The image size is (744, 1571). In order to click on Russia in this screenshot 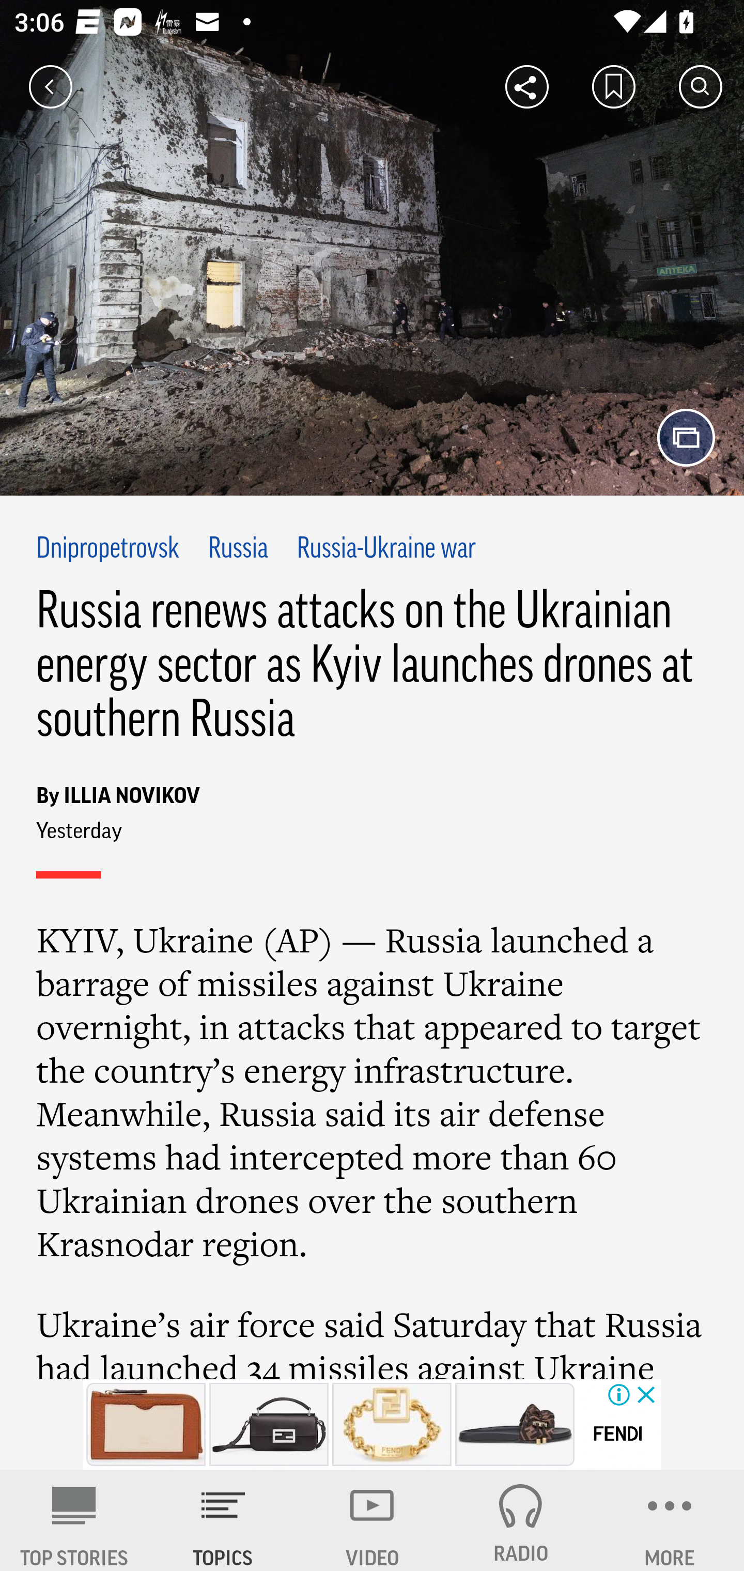, I will do `click(238, 550)`.